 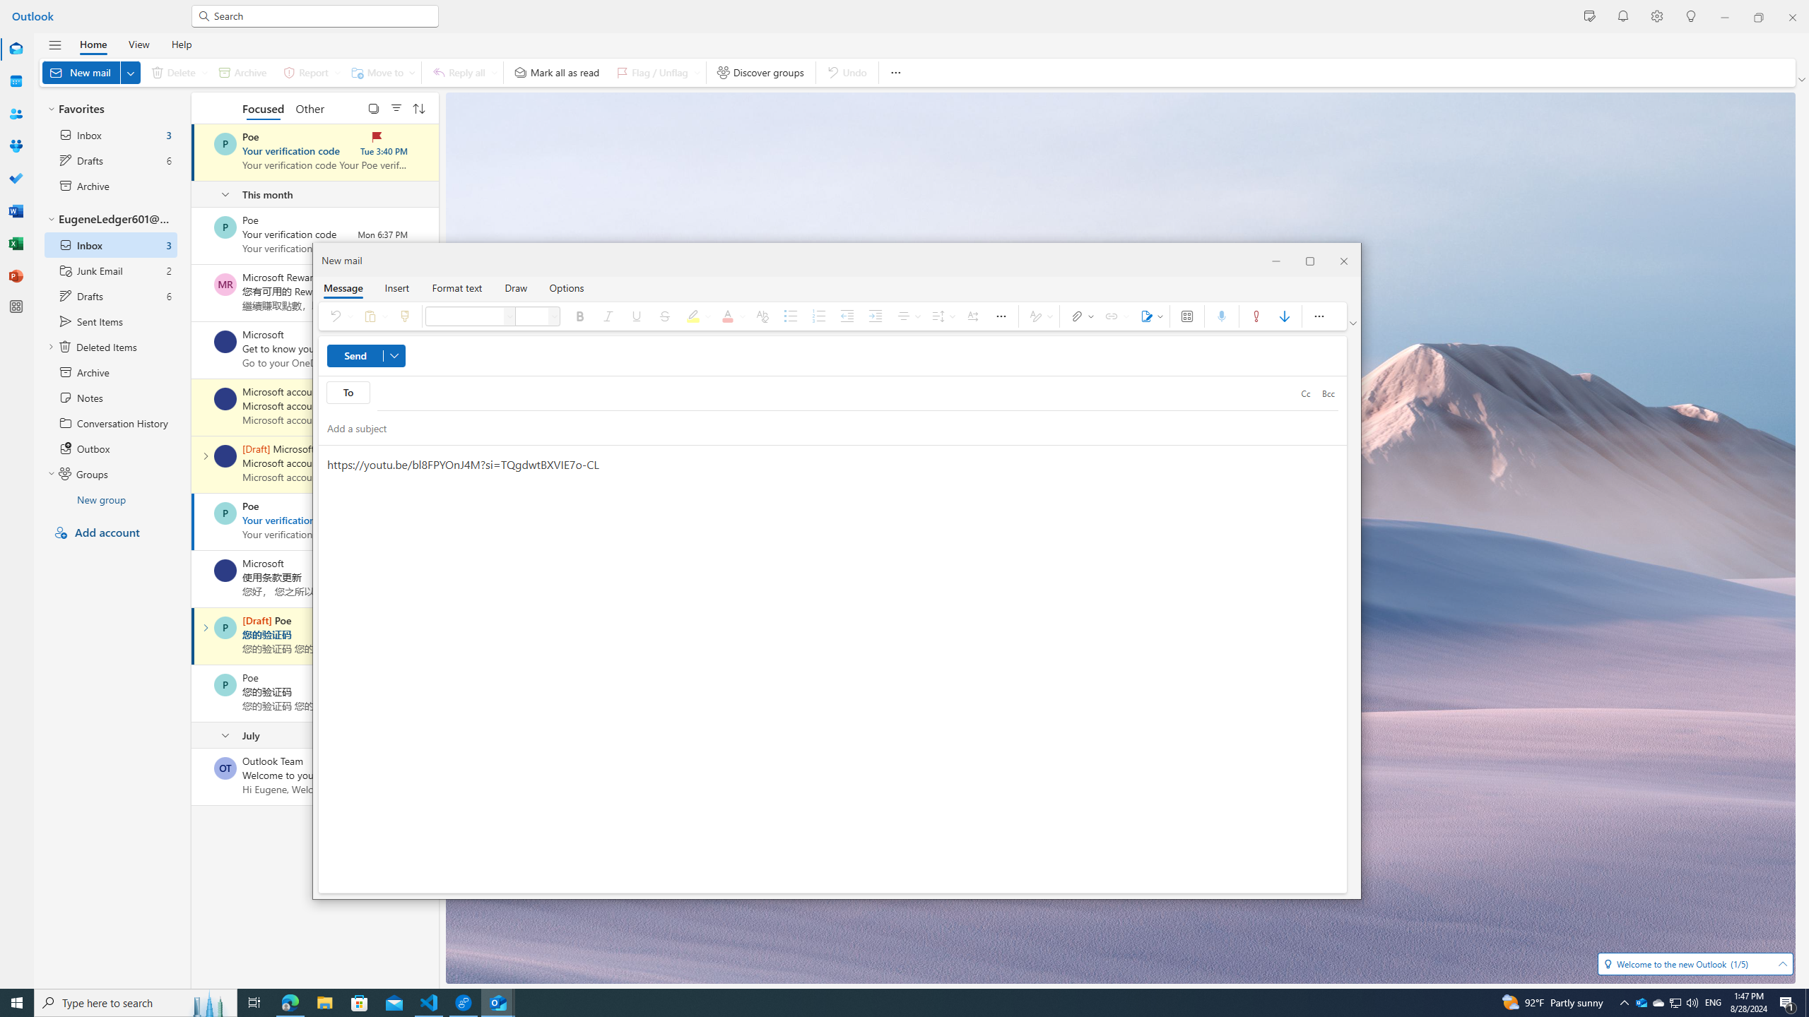 What do you see at coordinates (324, 1003) in the screenshot?
I see `File Explorer` at bounding box center [324, 1003].